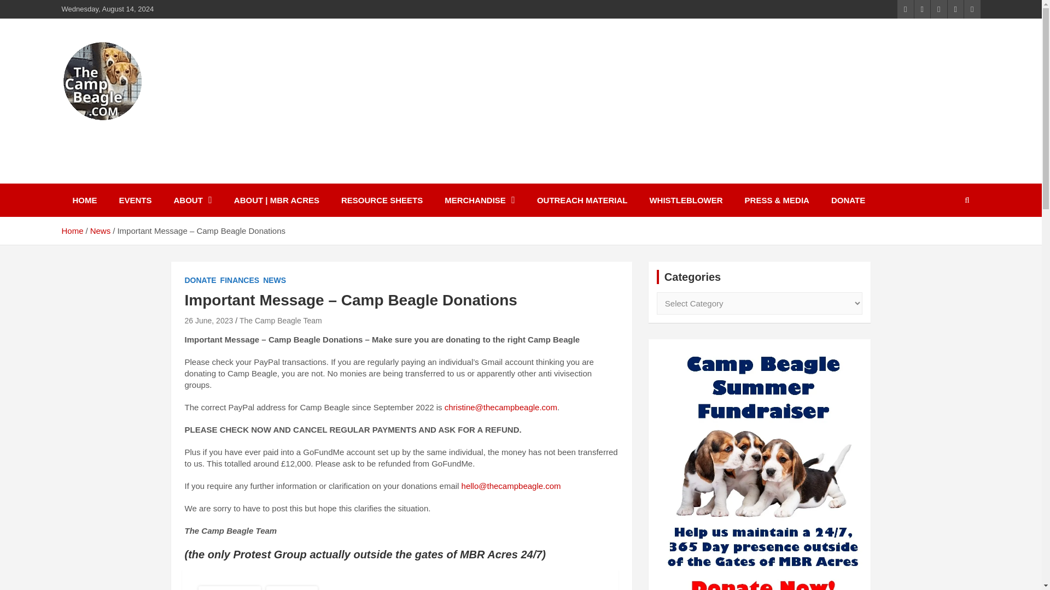 Image resolution: width=1050 pixels, height=590 pixels. Describe the element at coordinates (200, 281) in the screenshot. I see `DONATE` at that location.